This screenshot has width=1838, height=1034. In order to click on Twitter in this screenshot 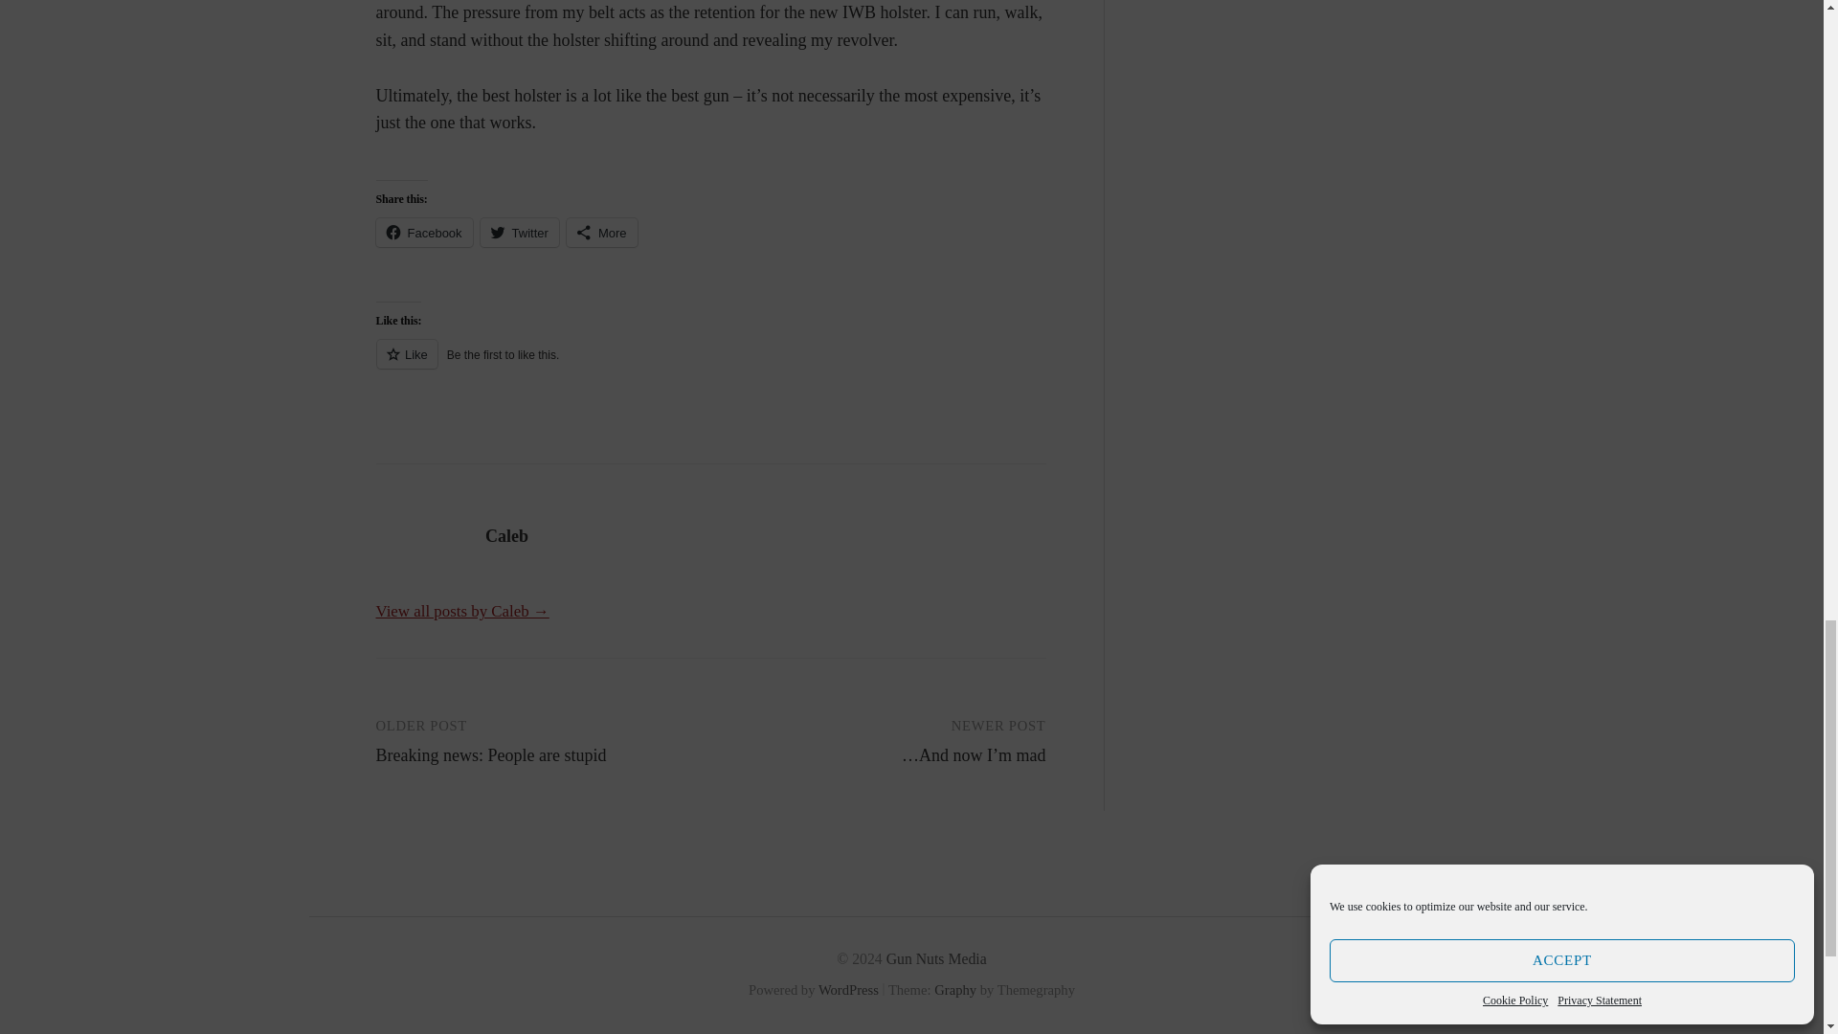, I will do `click(519, 232)`.